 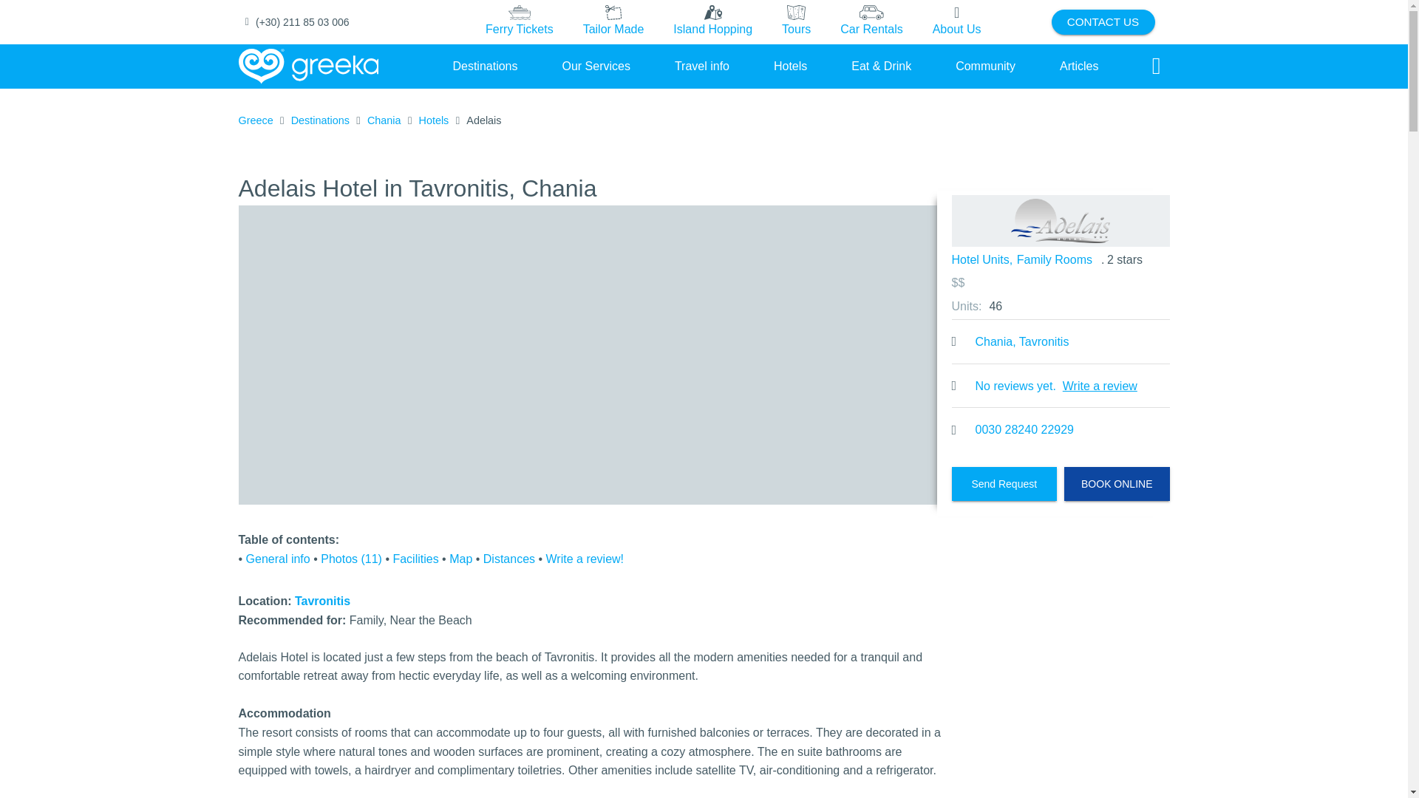 I want to click on Island hopping, so click(x=712, y=22).